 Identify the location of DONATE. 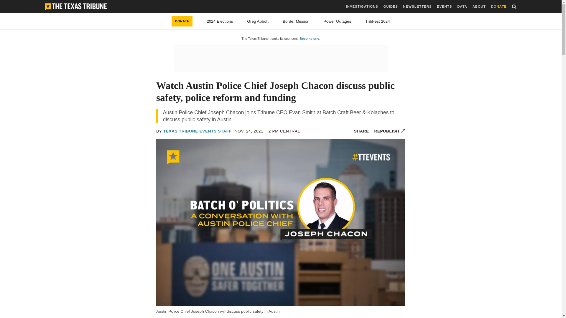
(499, 6).